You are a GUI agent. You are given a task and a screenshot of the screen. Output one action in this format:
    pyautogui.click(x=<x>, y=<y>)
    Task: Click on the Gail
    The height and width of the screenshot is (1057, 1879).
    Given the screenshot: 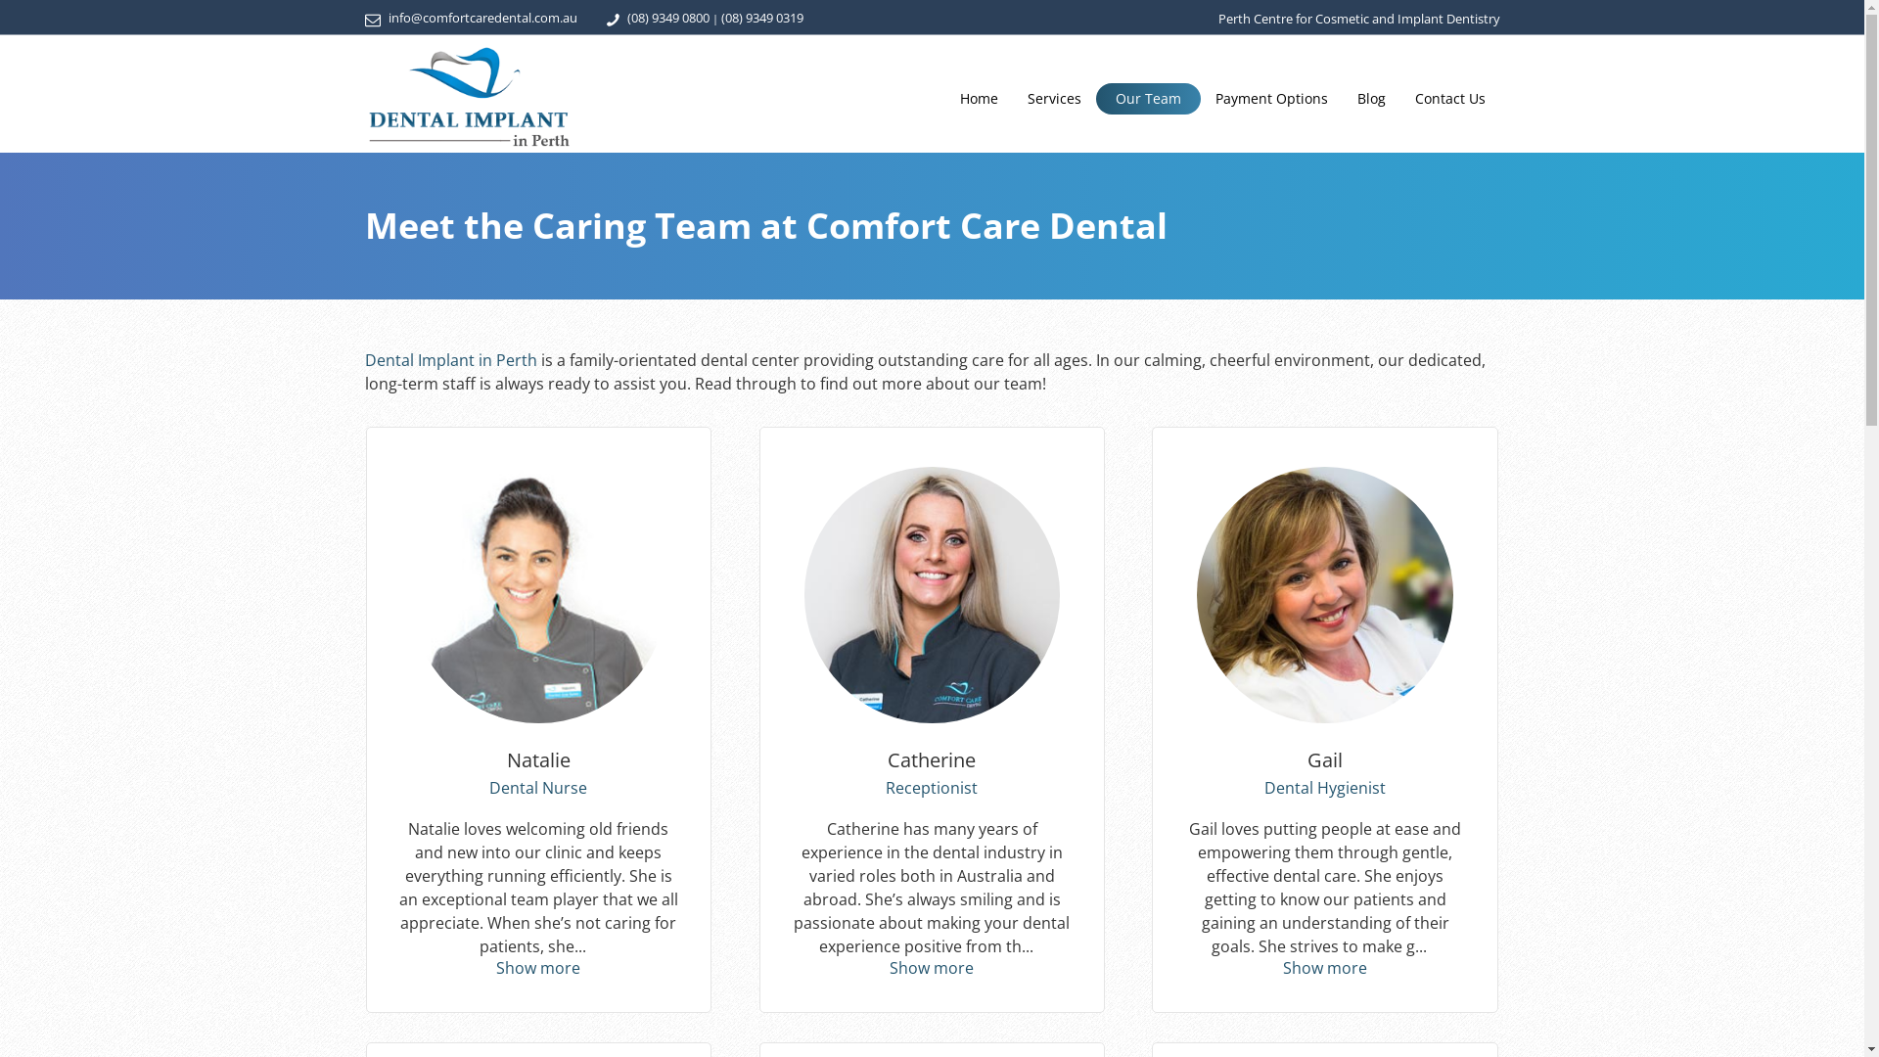 What is the action you would take?
    pyautogui.click(x=1325, y=595)
    